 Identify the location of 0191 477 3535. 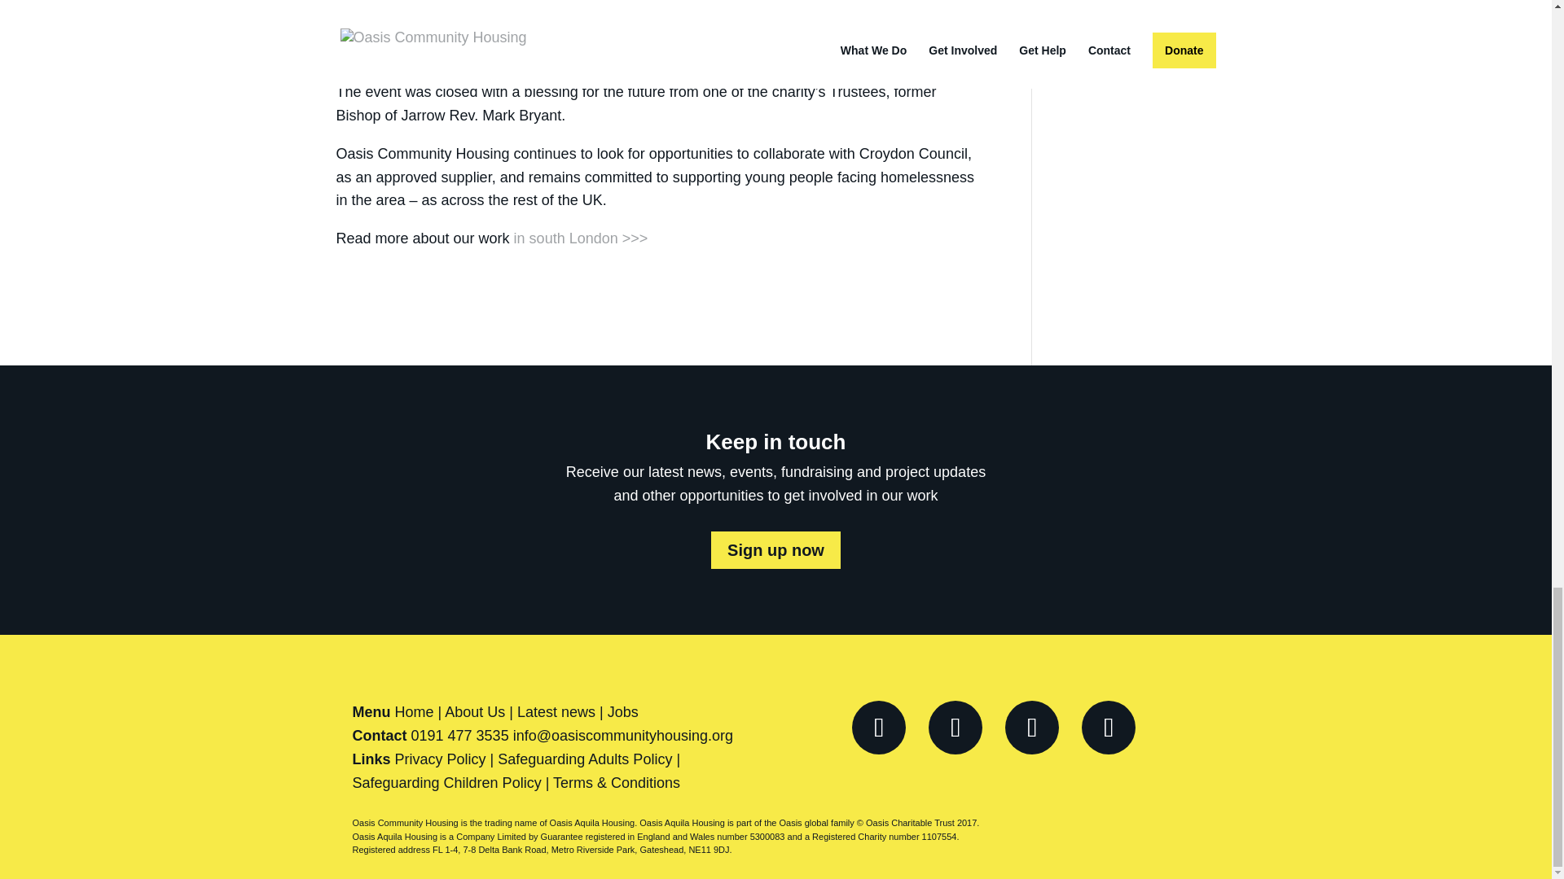
(459, 736).